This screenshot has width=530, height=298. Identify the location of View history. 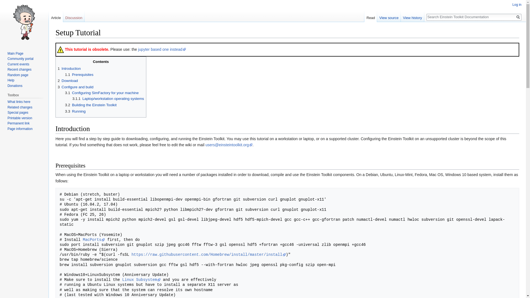
(412, 16).